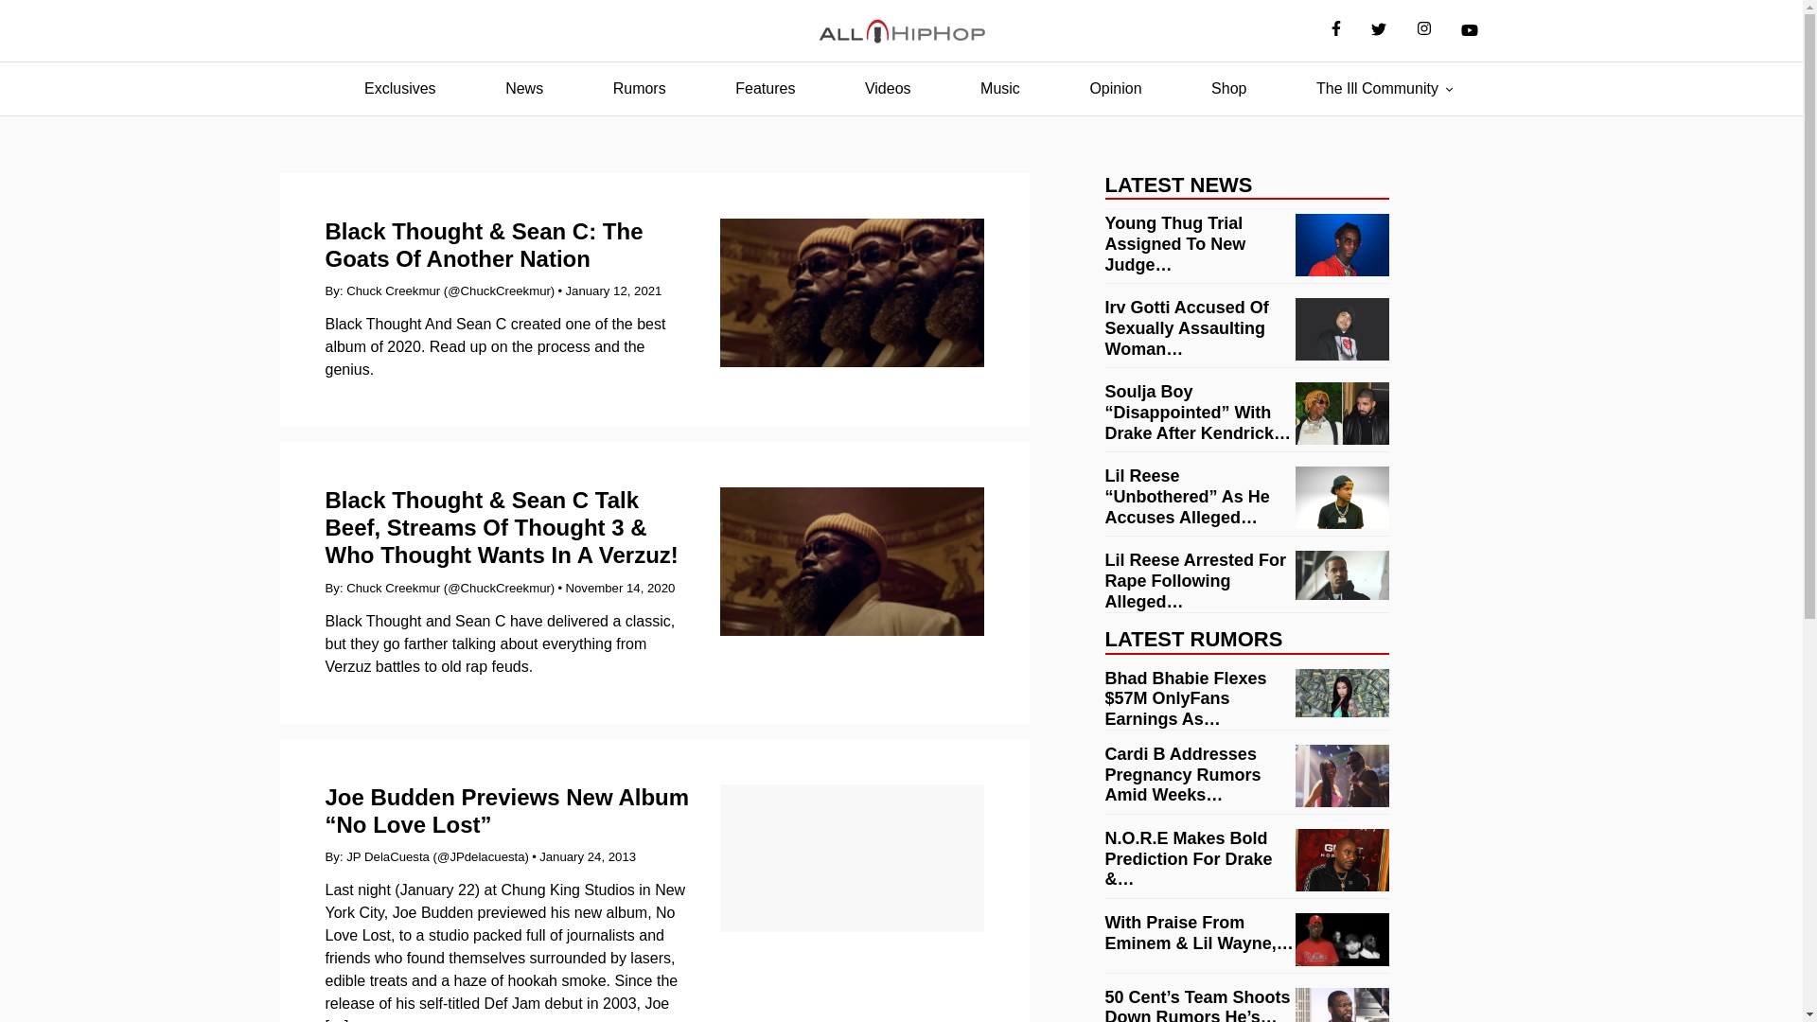 This screenshot has height=1022, width=1817. I want to click on Videos, so click(888, 89).